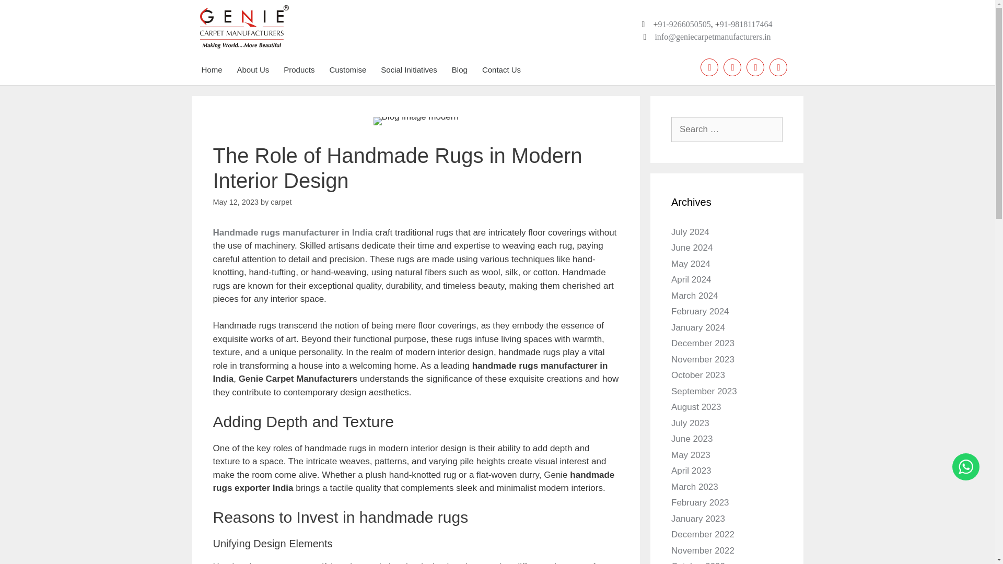  I want to click on WhatsApp us, so click(965, 467).